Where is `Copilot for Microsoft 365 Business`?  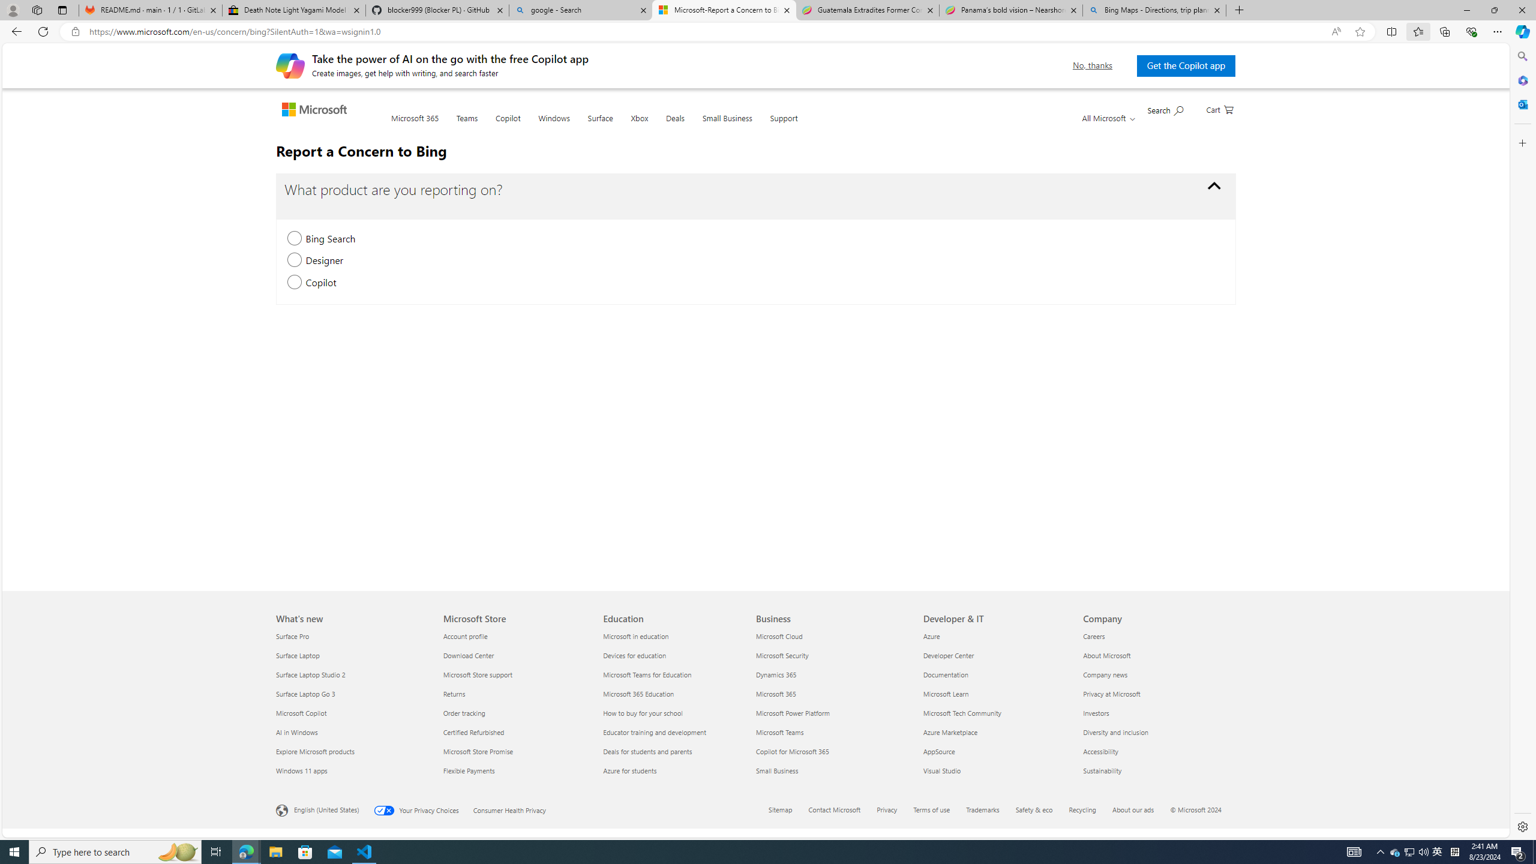
Copilot for Microsoft 365 Business is located at coordinates (792, 751).